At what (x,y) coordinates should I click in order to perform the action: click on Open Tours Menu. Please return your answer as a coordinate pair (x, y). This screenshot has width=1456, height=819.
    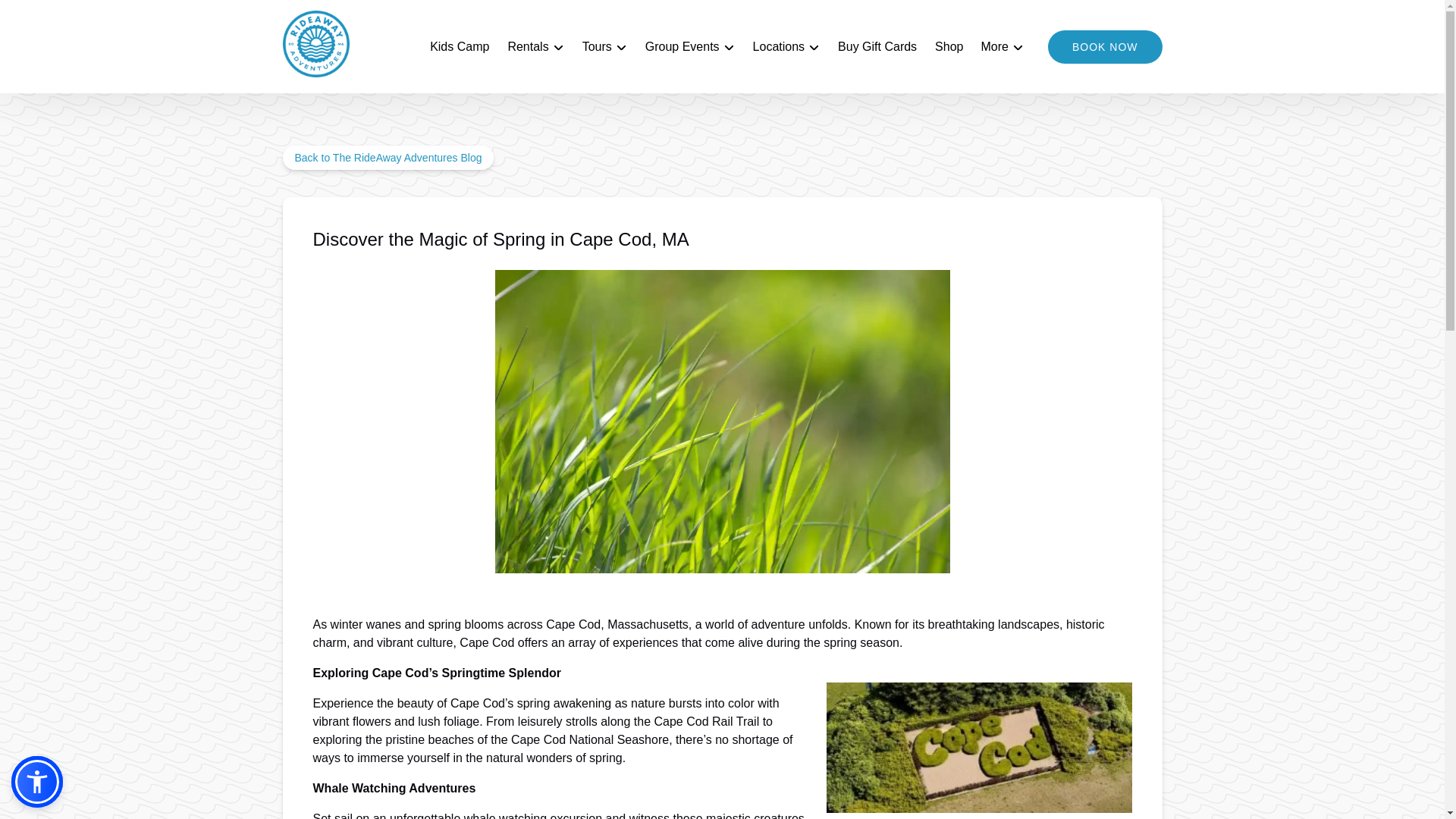
    Looking at the image, I should click on (608, 43).